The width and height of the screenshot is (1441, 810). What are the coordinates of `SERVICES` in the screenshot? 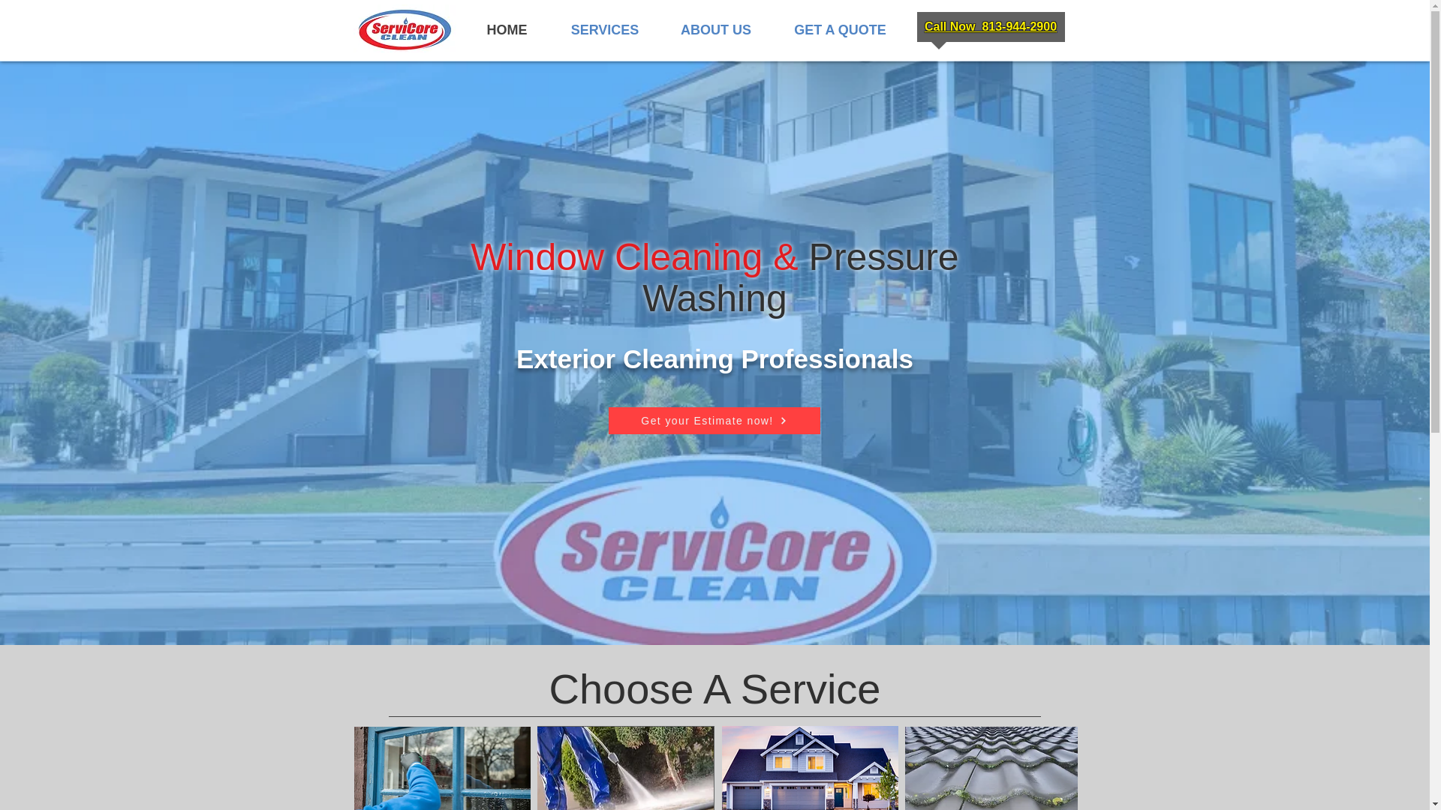 It's located at (604, 30).